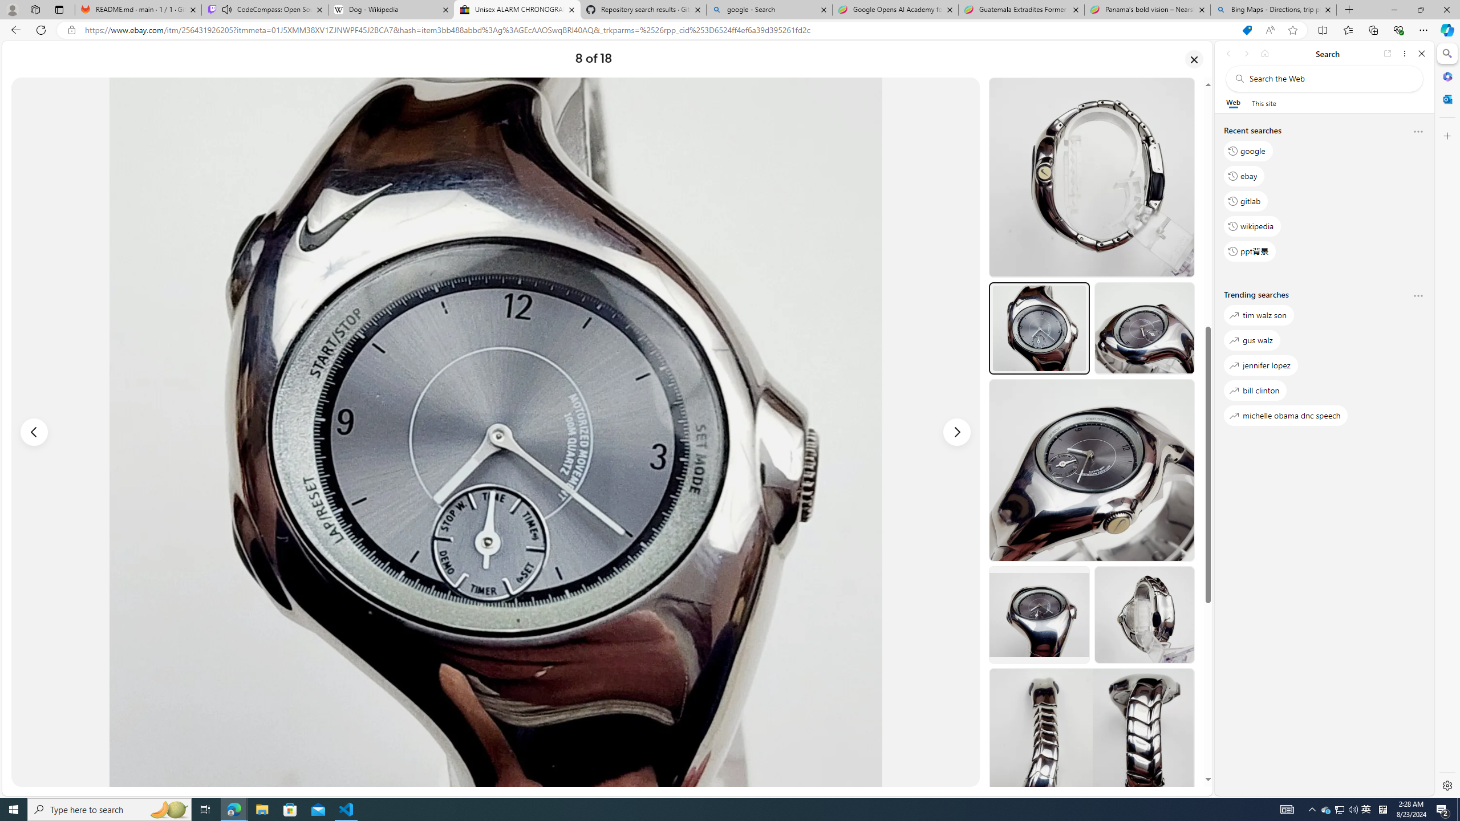  I want to click on gus walz, so click(1252, 340).